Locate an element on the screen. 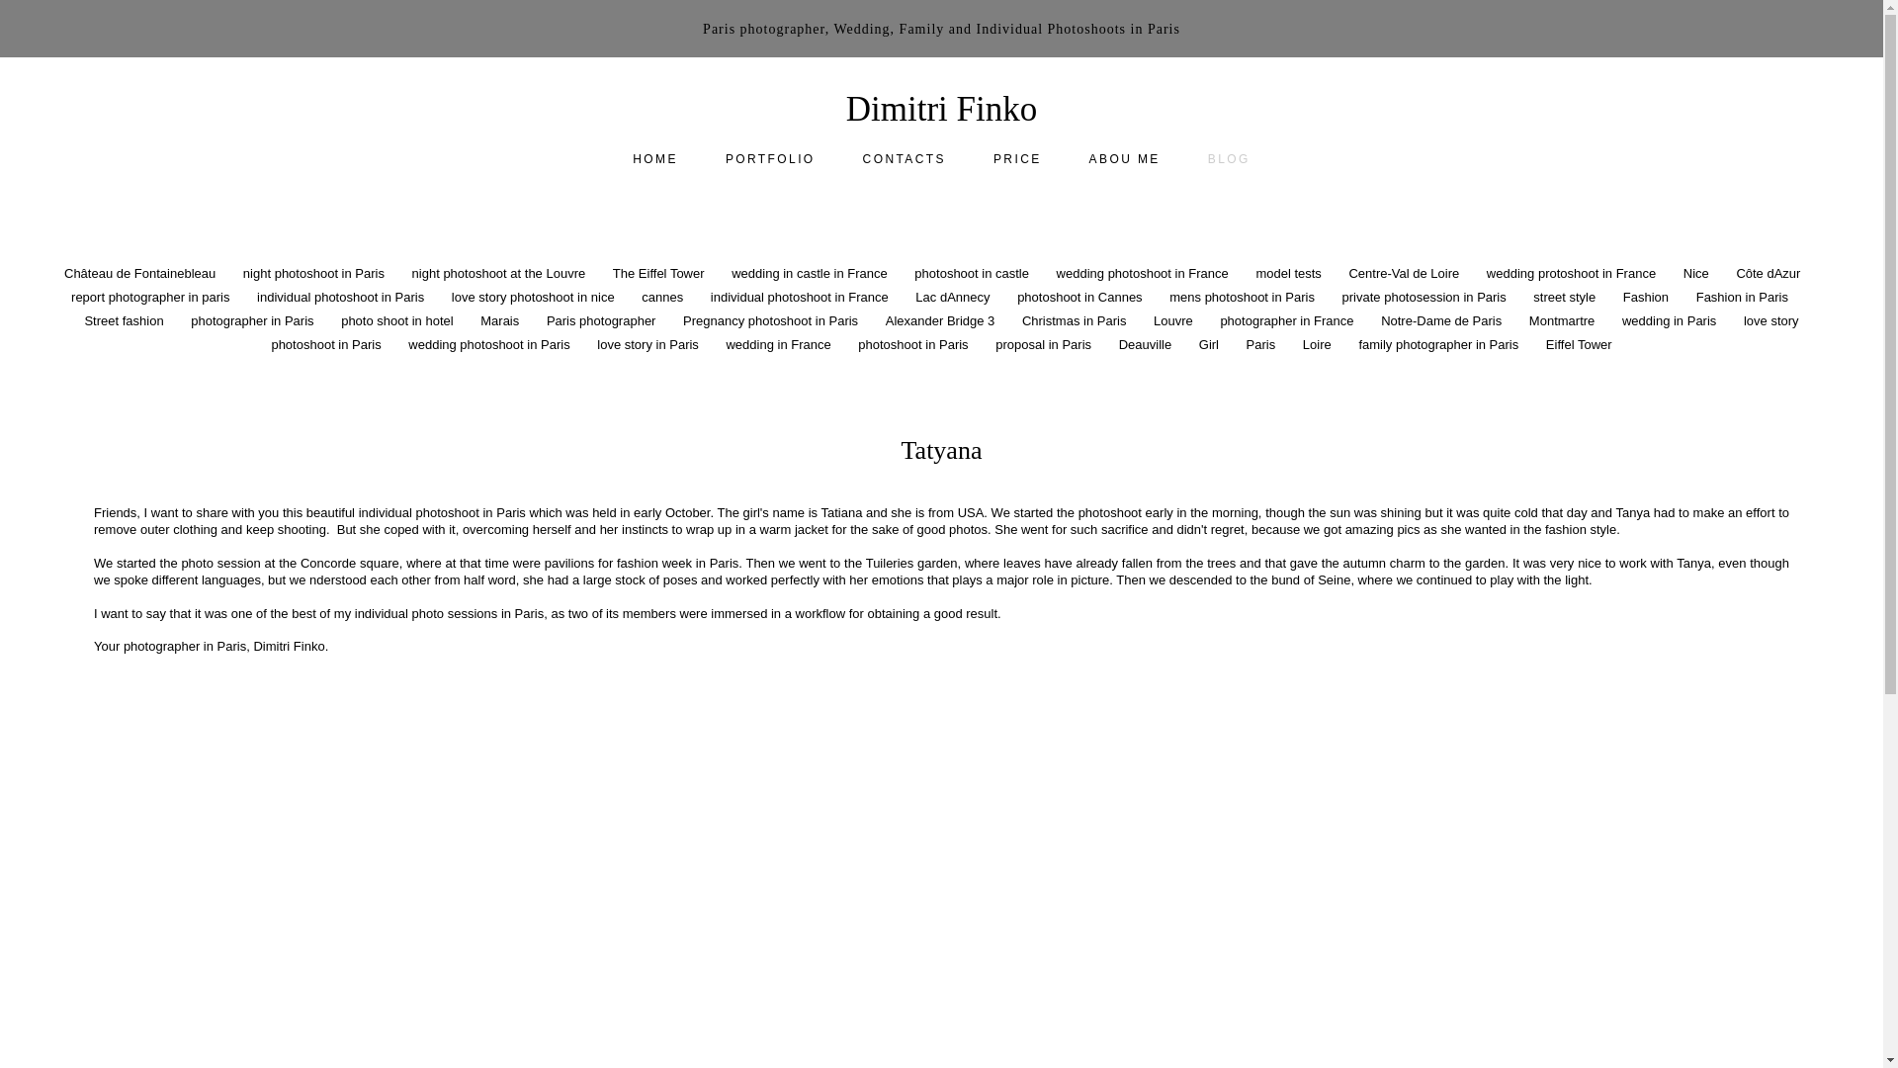  Dimitri Finko is located at coordinates (942, 109).